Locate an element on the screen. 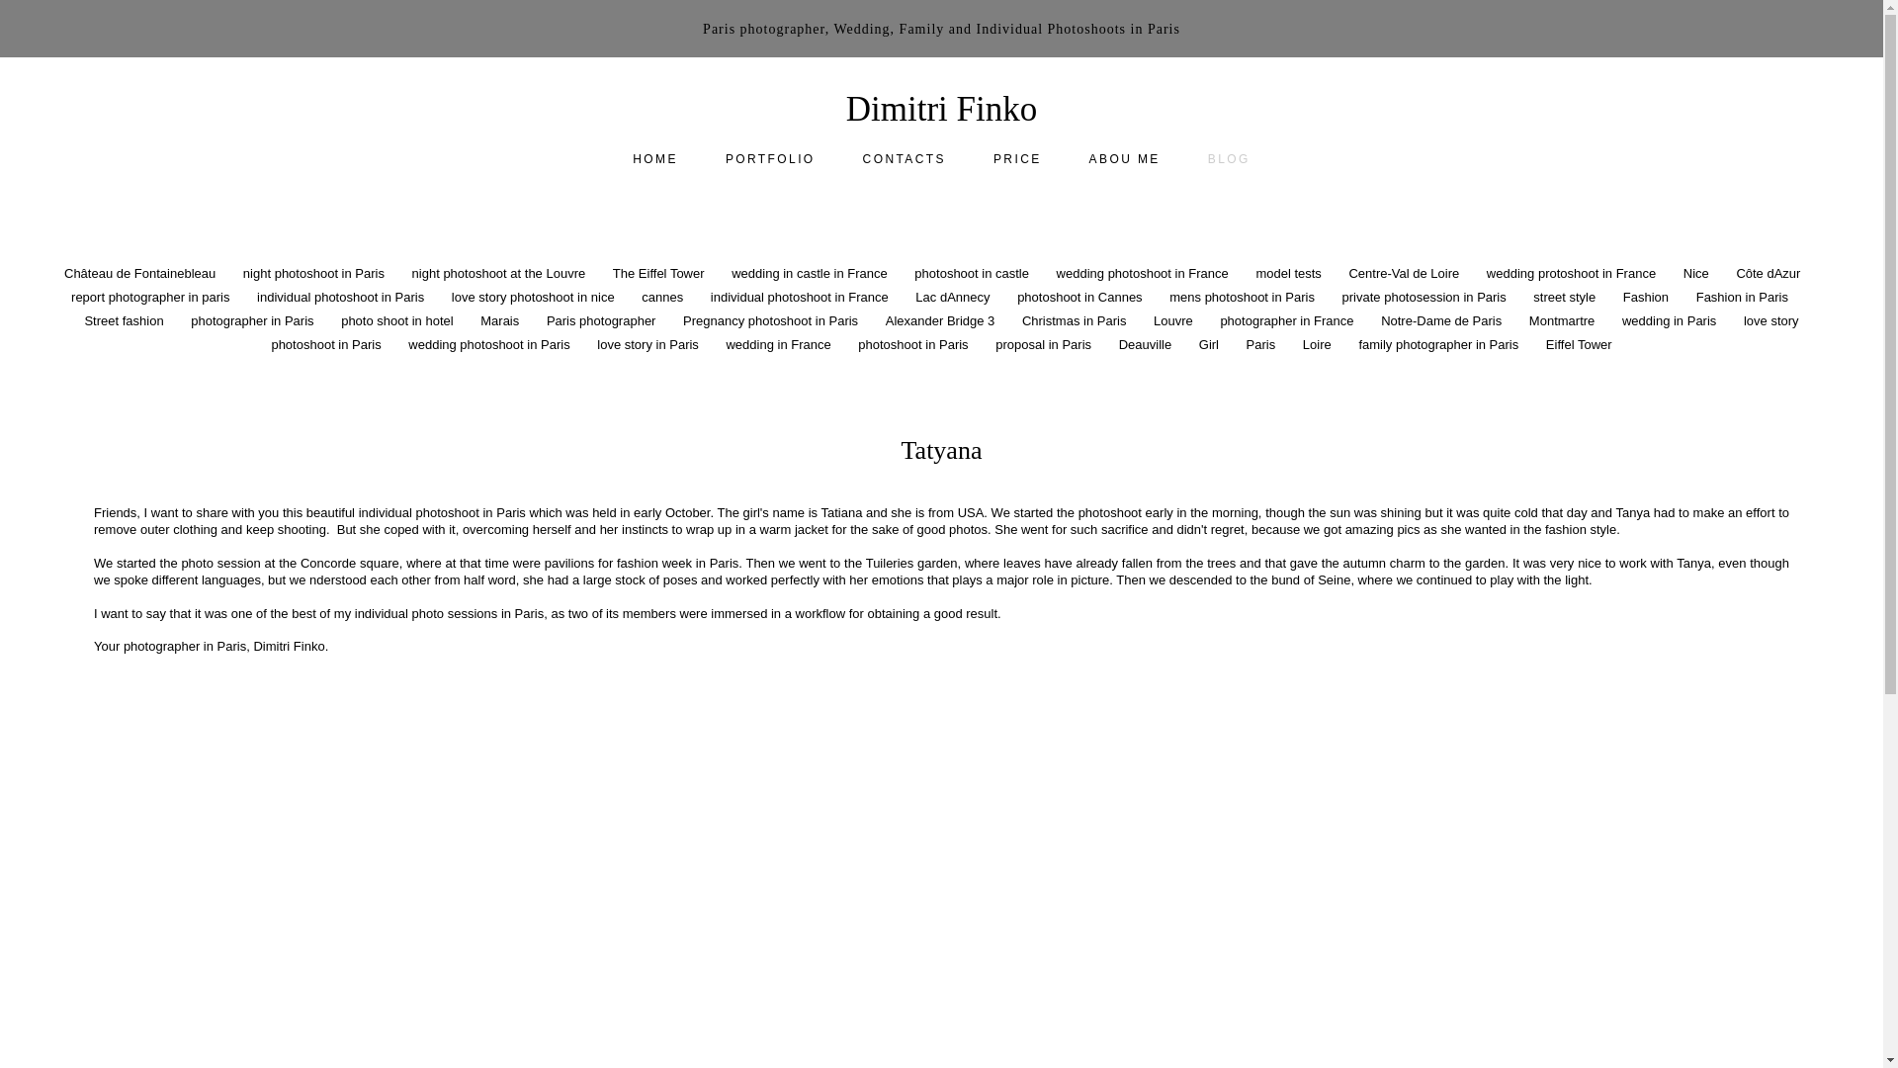  Dimitri Finko is located at coordinates (942, 109).